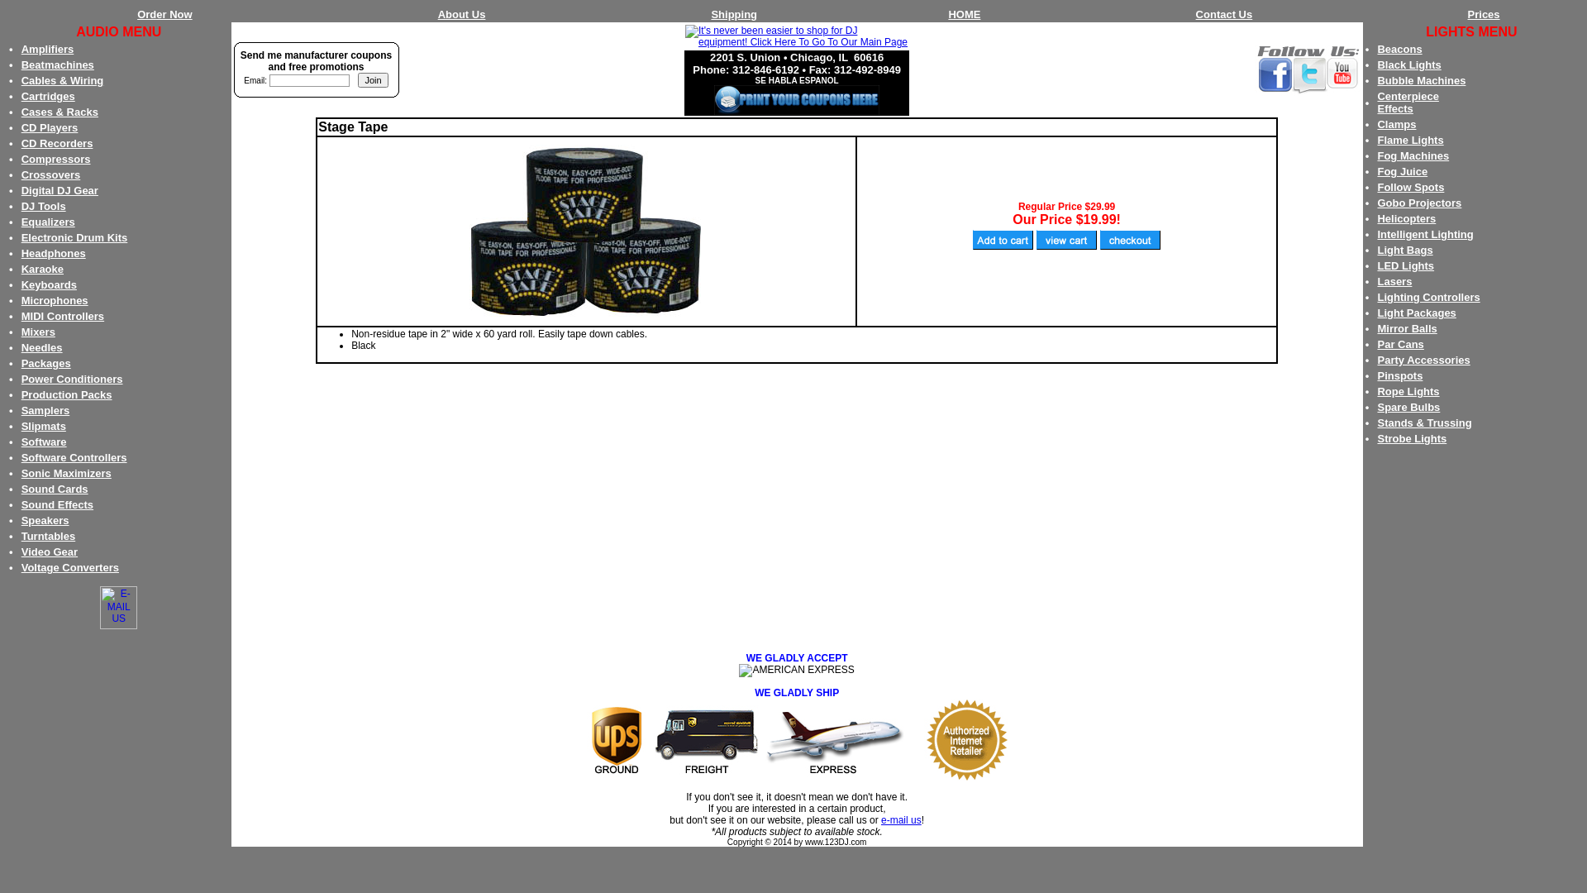 The image size is (1587, 893). I want to click on Rope Lights, so click(1408, 392).